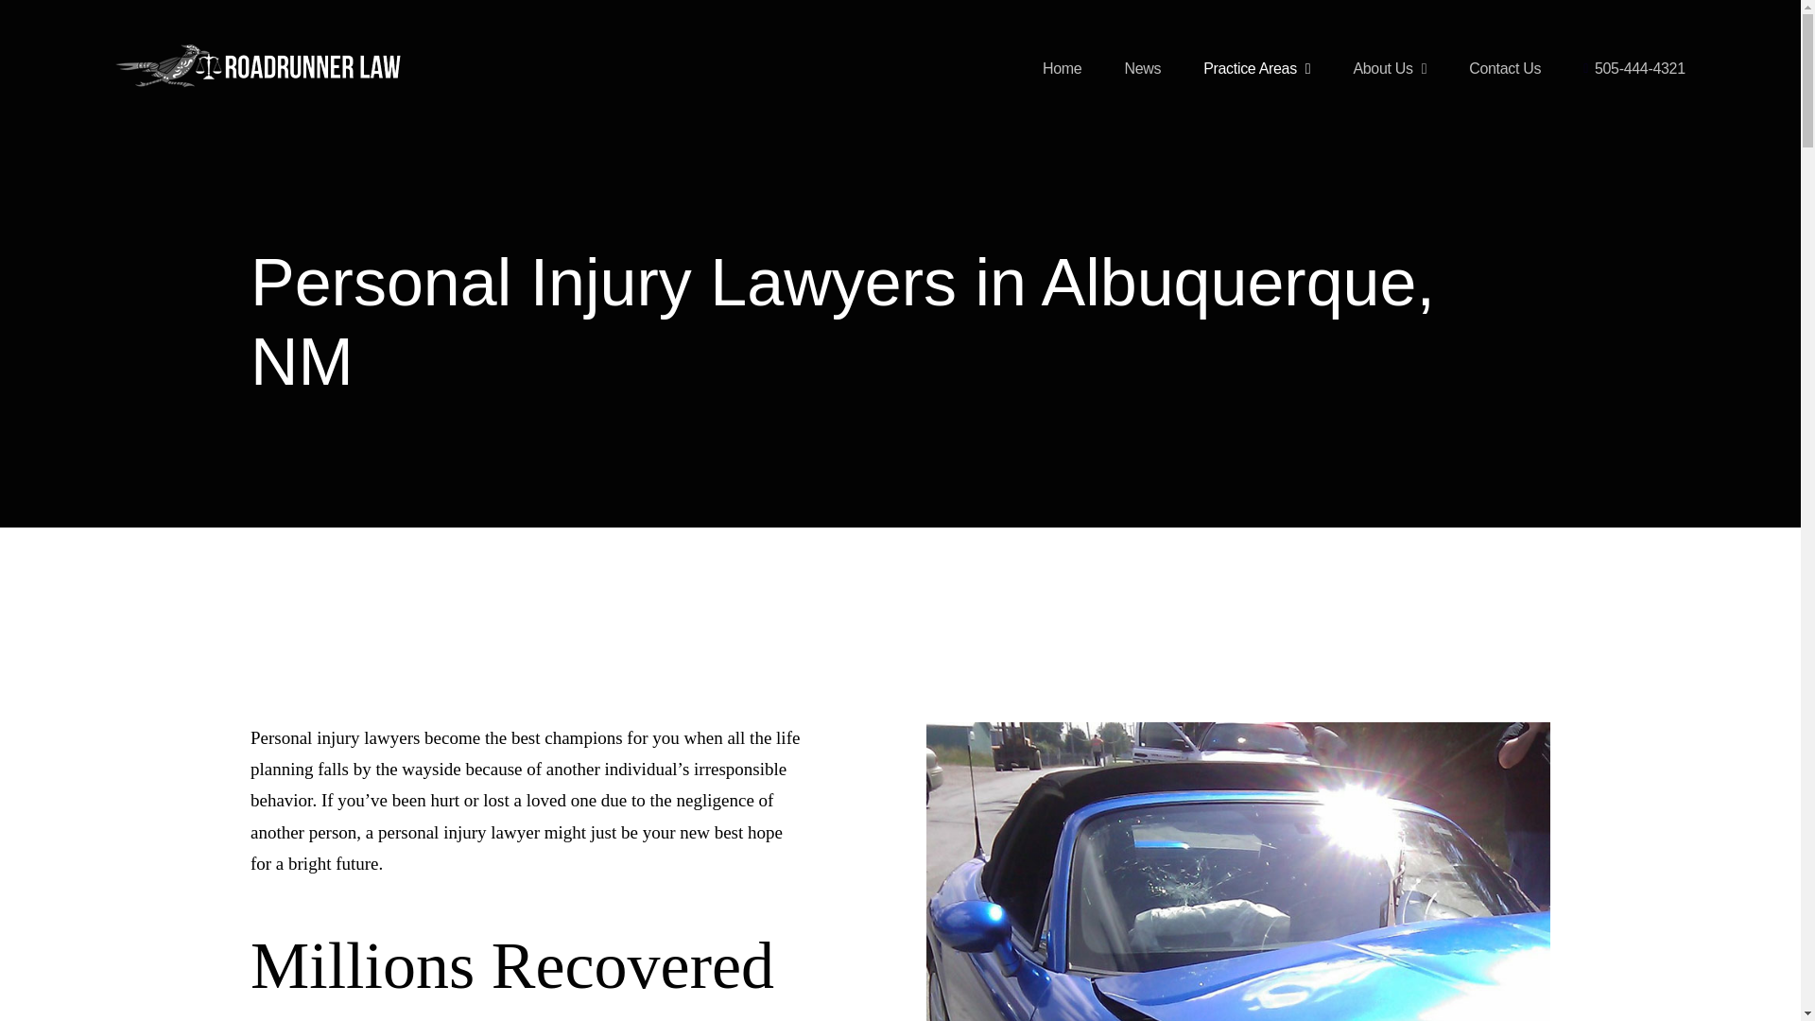 Image resolution: width=1815 pixels, height=1021 pixels. Describe the element at coordinates (1505, 68) in the screenshot. I see `Contact Us` at that location.